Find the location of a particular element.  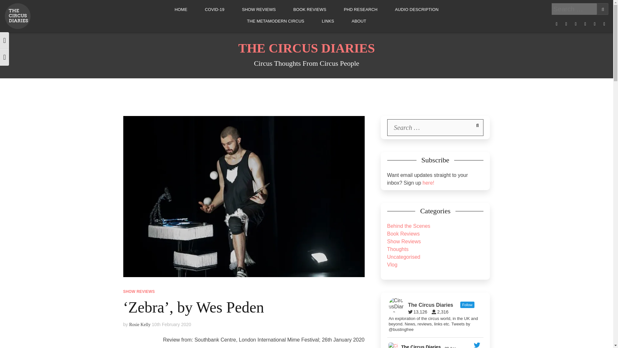

Rosie Kelly is located at coordinates (140, 325).